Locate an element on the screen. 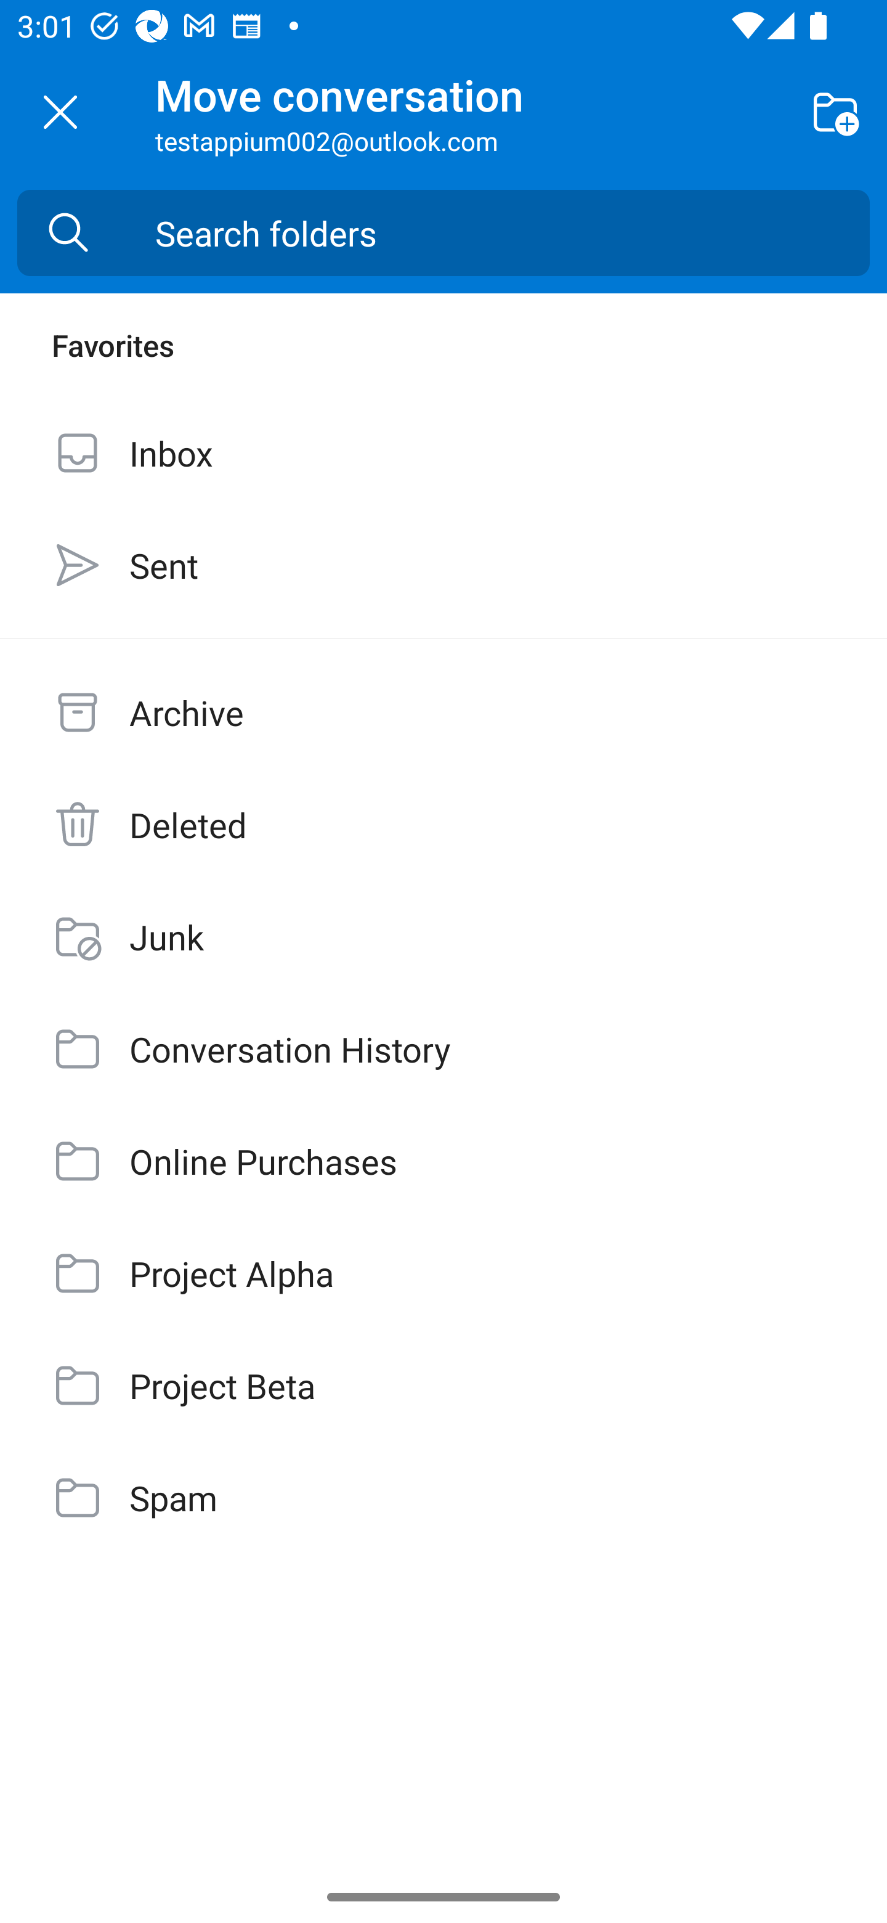 The width and height of the screenshot is (887, 1923). Inbox is located at coordinates (443, 452).